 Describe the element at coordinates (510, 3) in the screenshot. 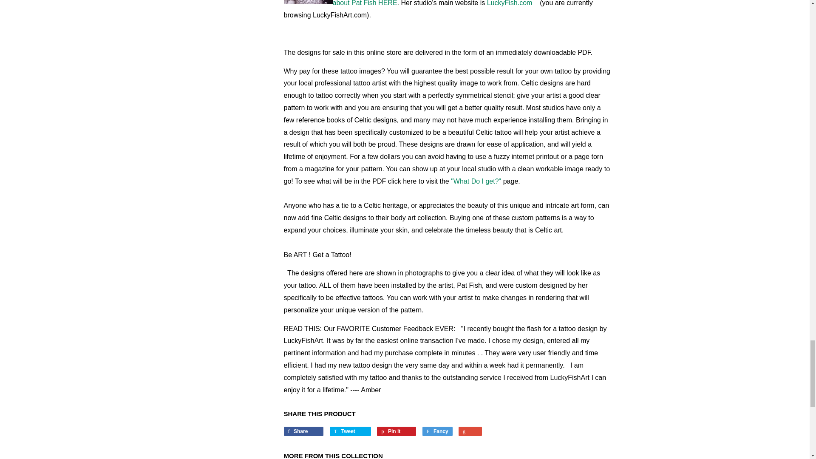

I see `Celtic Tattoos by Pat Fish` at that location.